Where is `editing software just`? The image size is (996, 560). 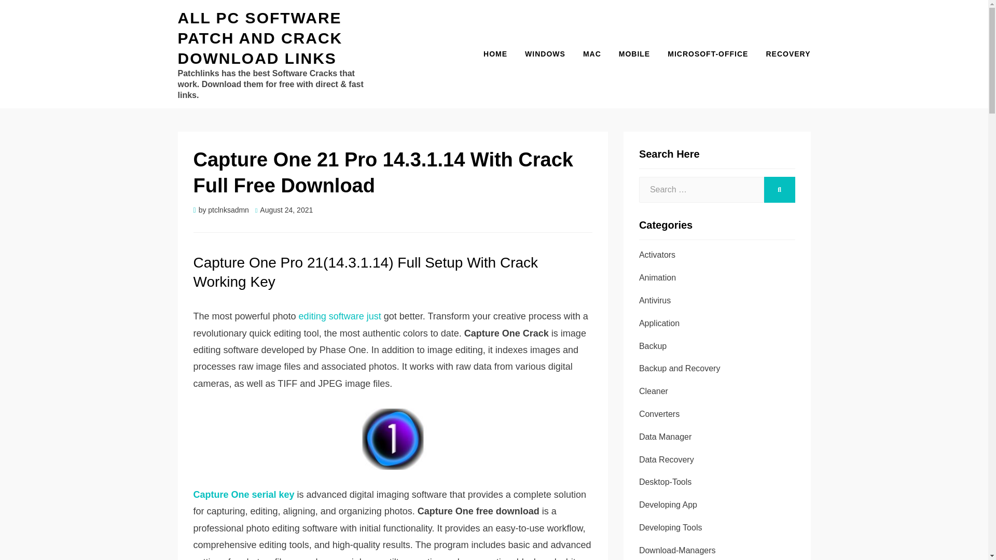
editing software just is located at coordinates (340, 316).